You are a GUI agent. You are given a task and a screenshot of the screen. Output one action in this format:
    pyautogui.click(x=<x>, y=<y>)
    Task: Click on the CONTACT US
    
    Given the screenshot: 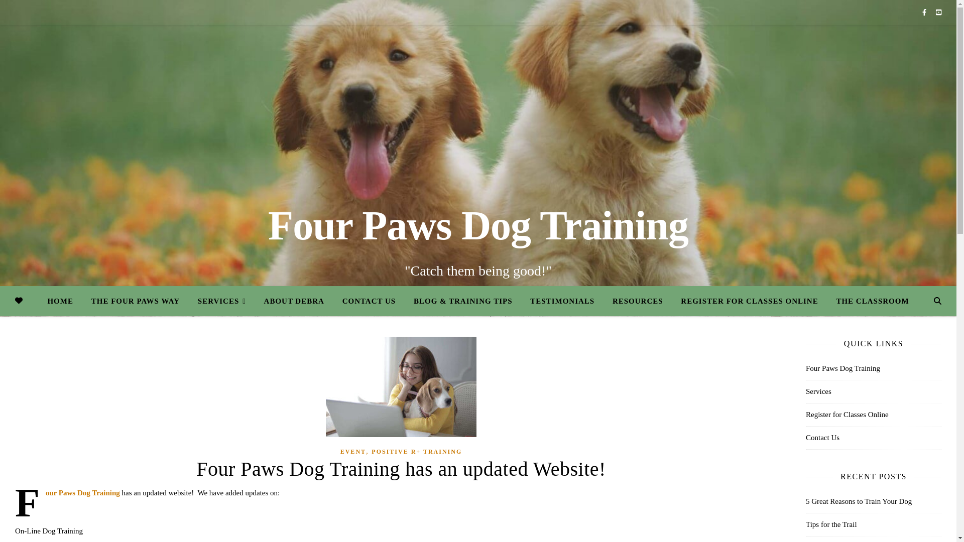 What is the action you would take?
    pyautogui.click(x=369, y=301)
    